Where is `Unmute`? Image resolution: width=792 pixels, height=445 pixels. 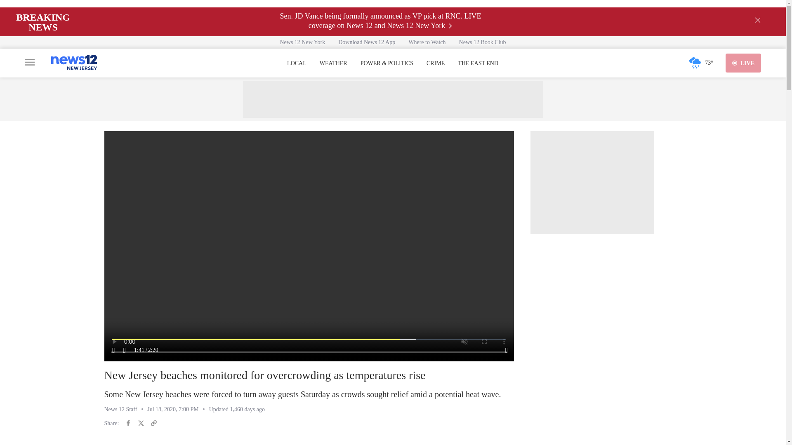
Unmute is located at coordinates (125, 350).